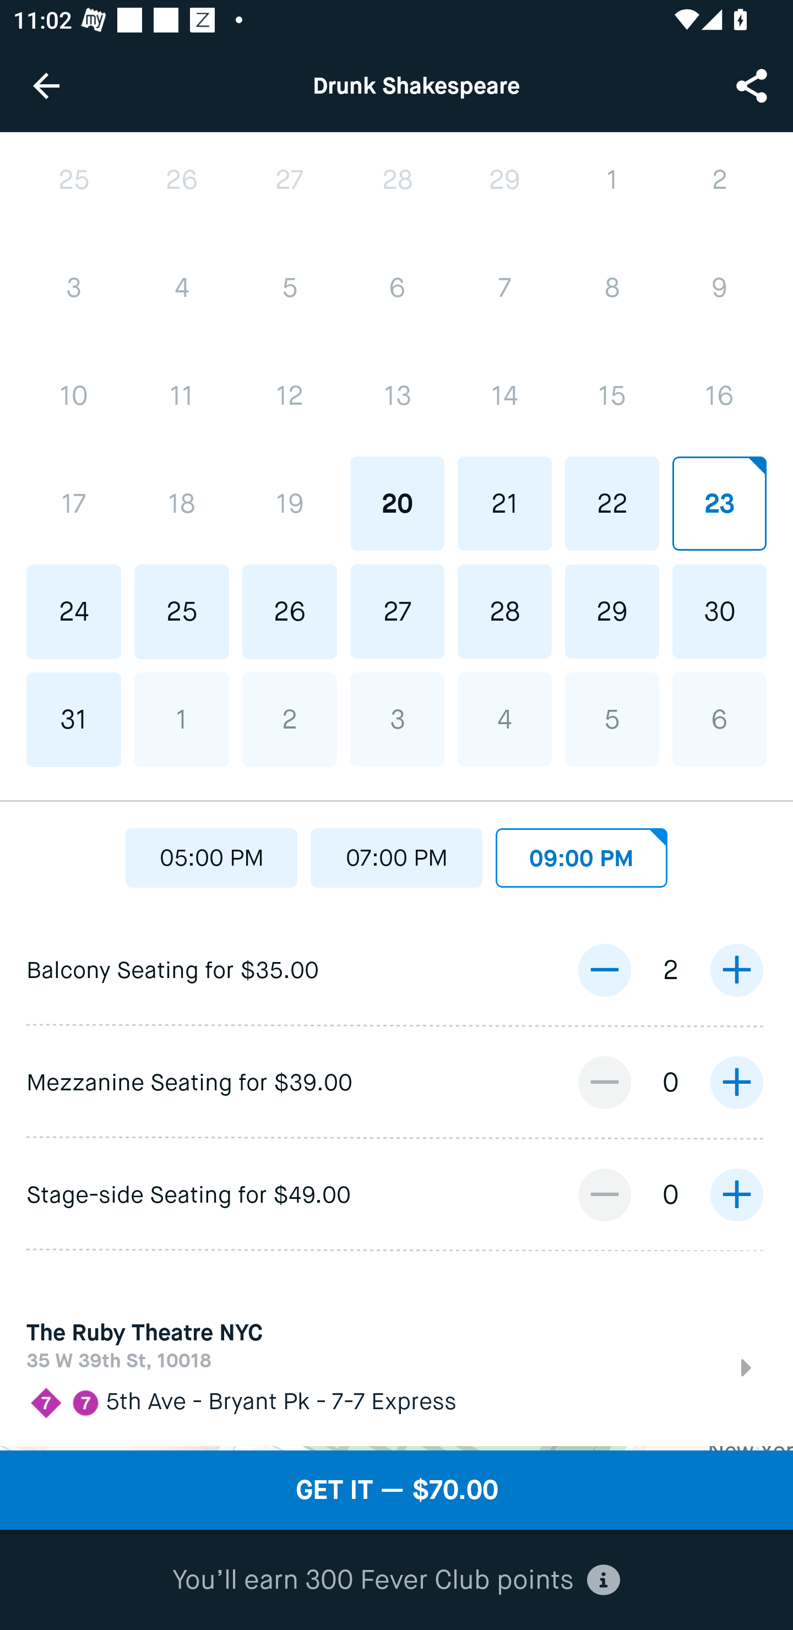  I want to click on 30, so click(719, 611).